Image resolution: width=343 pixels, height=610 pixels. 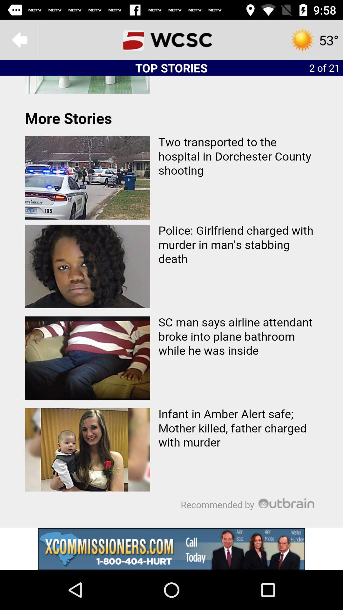 I want to click on choose the icon above top stories icon, so click(x=171, y=40).